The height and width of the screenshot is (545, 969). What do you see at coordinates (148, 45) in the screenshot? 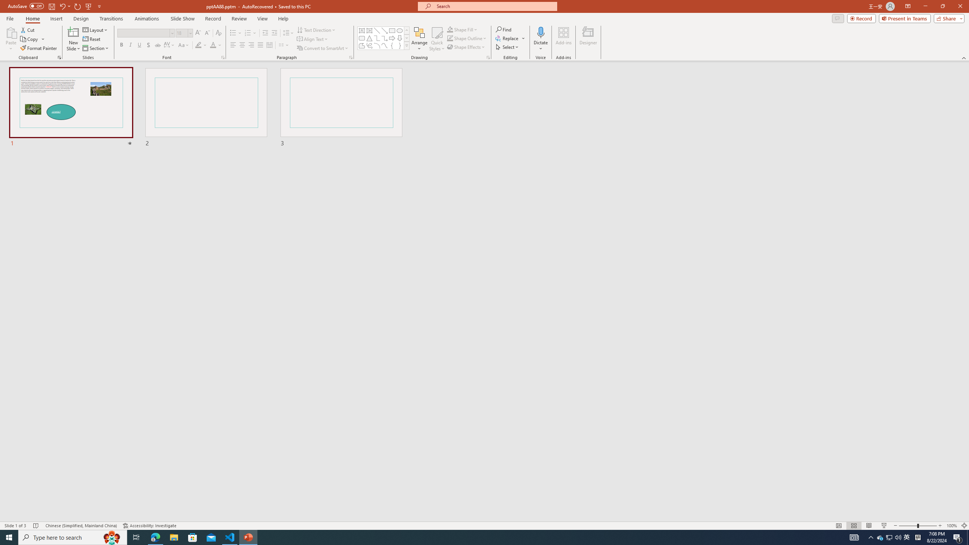
I see `Shadow` at bounding box center [148, 45].